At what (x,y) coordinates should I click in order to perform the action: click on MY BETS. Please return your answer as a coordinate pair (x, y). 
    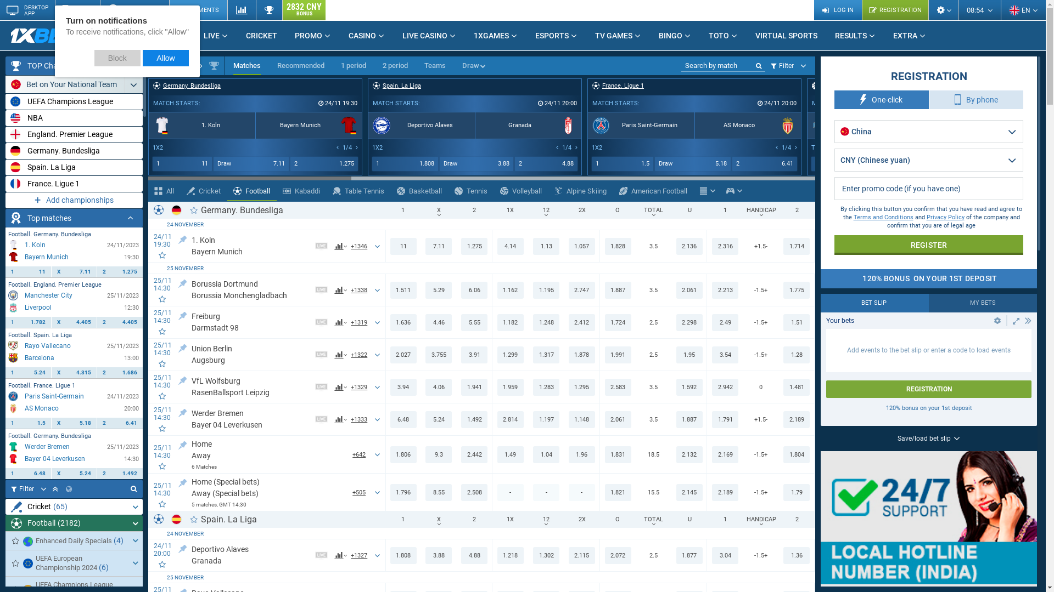
    Looking at the image, I should click on (983, 303).